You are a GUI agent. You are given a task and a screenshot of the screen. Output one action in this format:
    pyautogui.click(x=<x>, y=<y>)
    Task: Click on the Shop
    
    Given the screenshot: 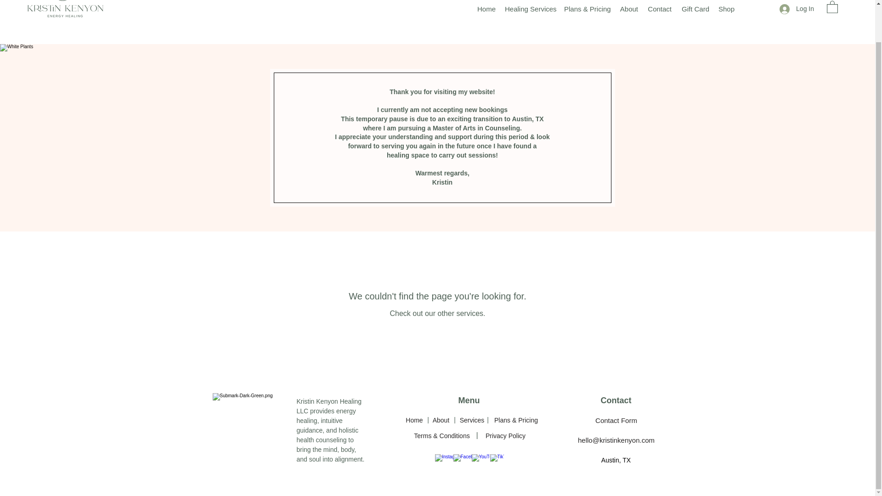 What is the action you would take?
    pyautogui.click(x=726, y=9)
    